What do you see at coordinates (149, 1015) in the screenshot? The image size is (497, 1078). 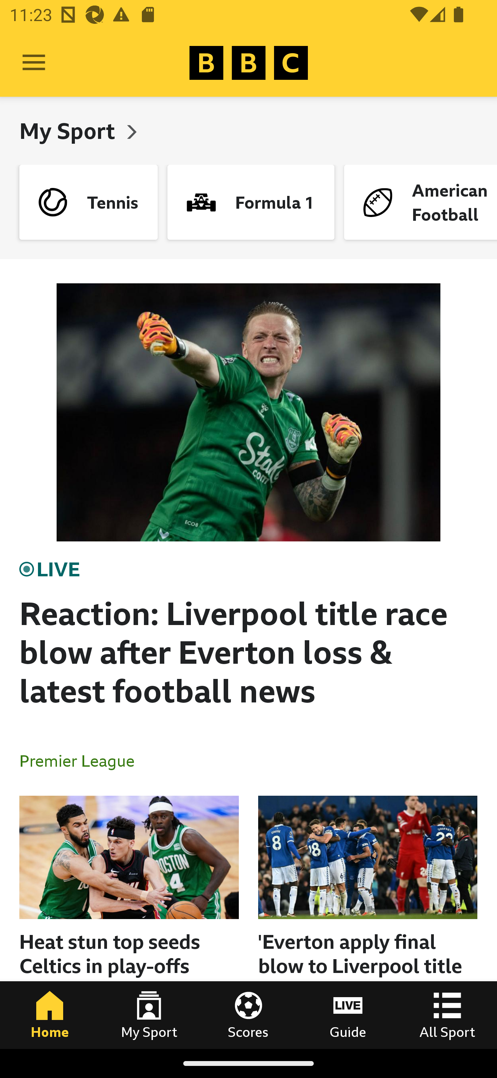 I see `My Sport` at bounding box center [149, 1015].